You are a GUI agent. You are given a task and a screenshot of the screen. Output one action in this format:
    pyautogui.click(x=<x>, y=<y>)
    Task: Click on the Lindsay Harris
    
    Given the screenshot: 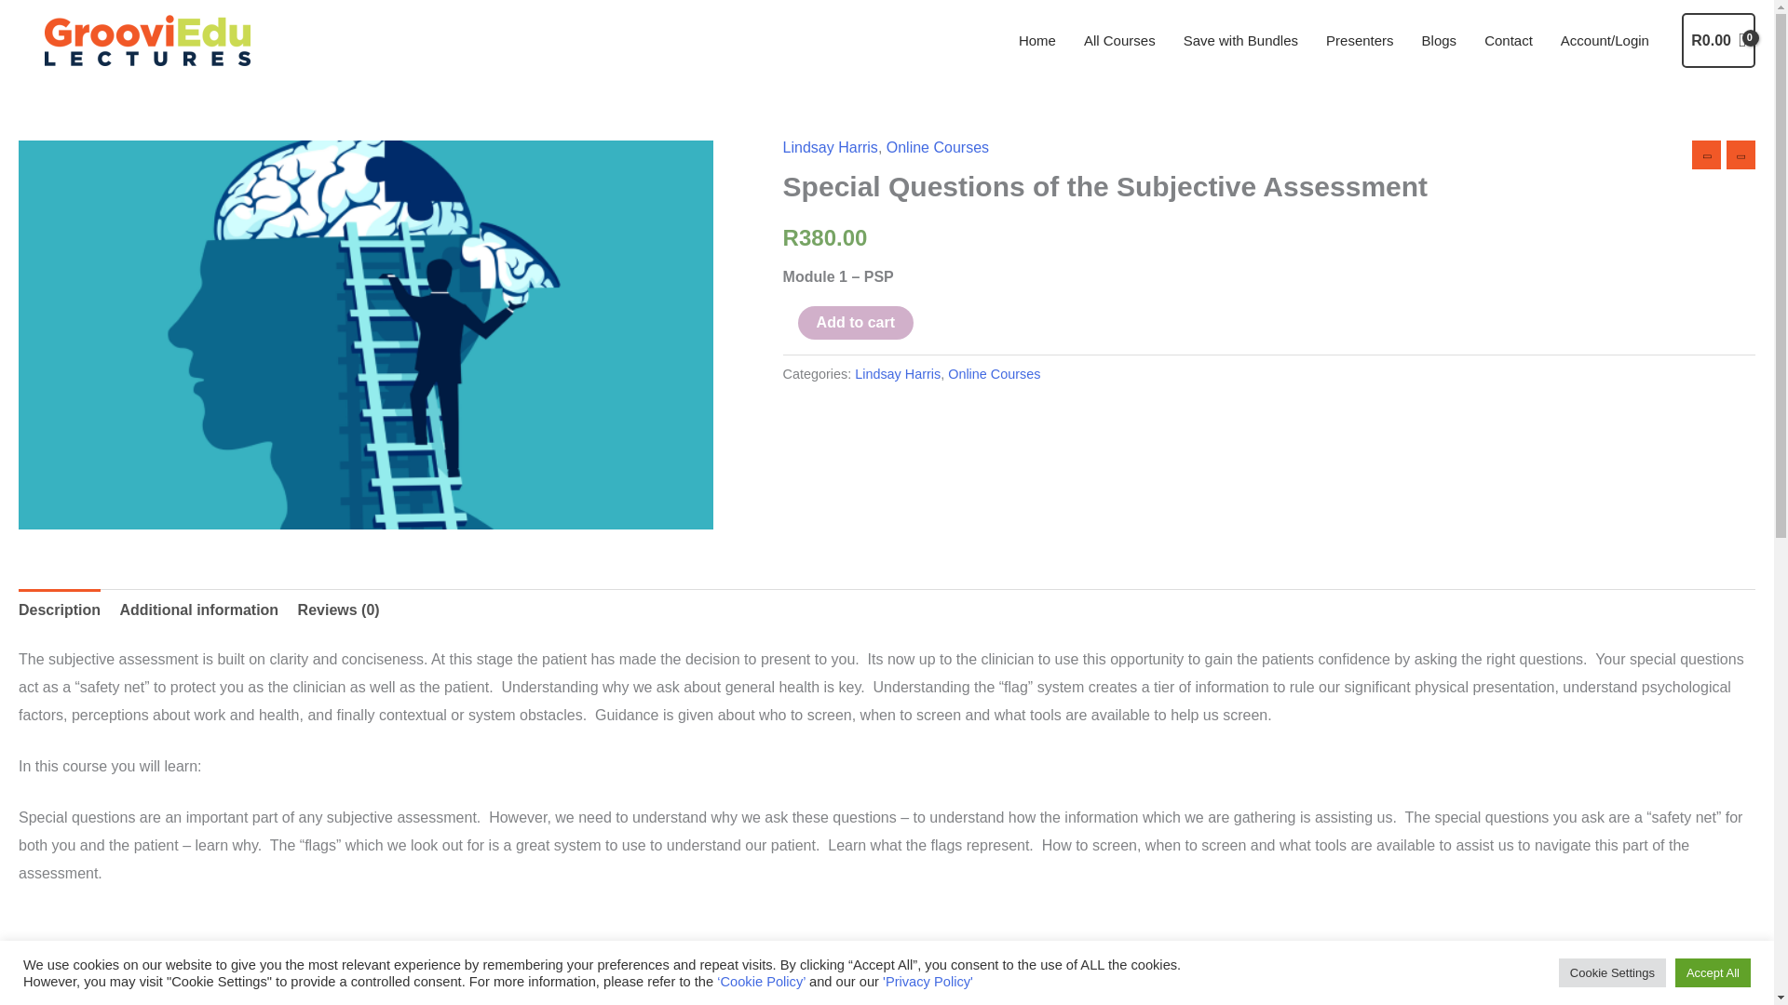 What is the action you would take?
    pyautogui.click(x=897, y=374)
    